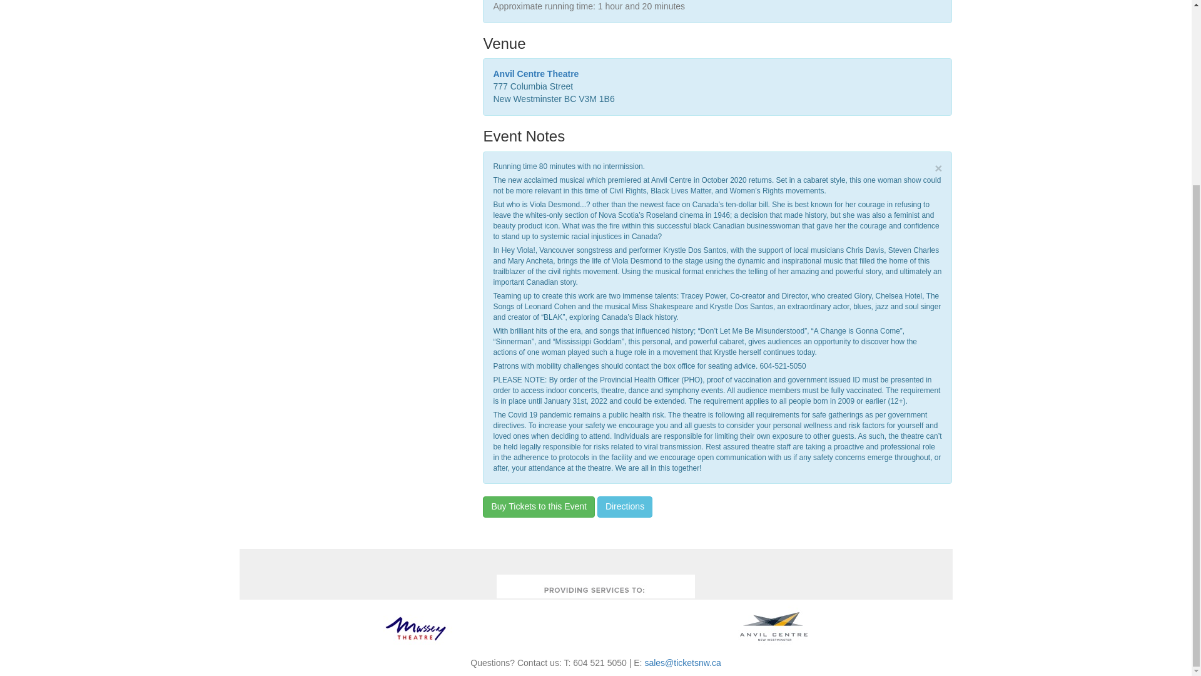 This screenshot has width=1201, height=676. I want to click on Buy Tickets to this Event, so click(538, 507).